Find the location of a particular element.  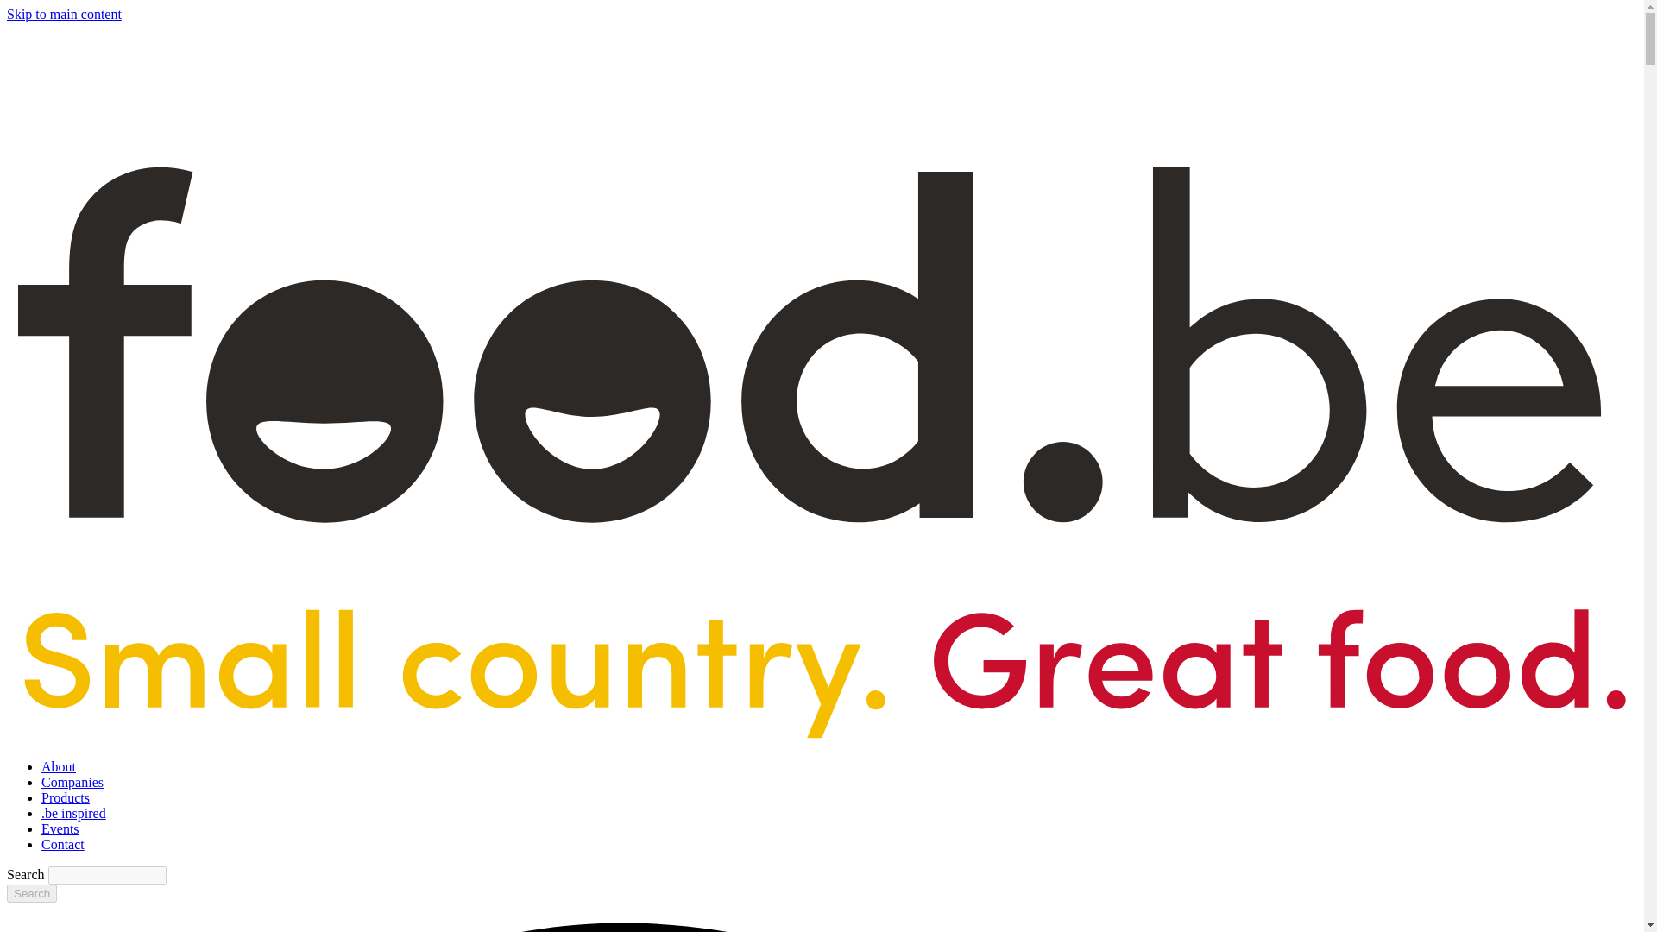

Events is located at coordinates (60, 828).